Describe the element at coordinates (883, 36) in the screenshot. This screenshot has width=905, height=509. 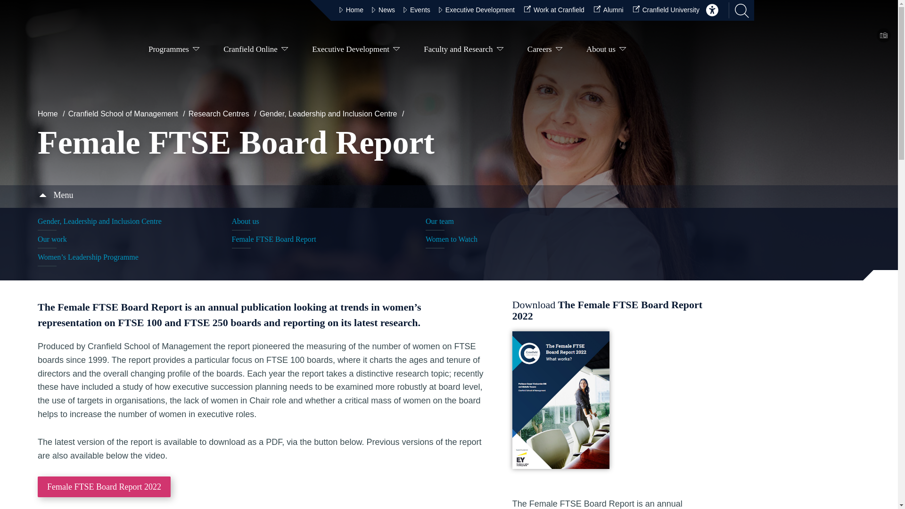
I see `Appliances` at that location.